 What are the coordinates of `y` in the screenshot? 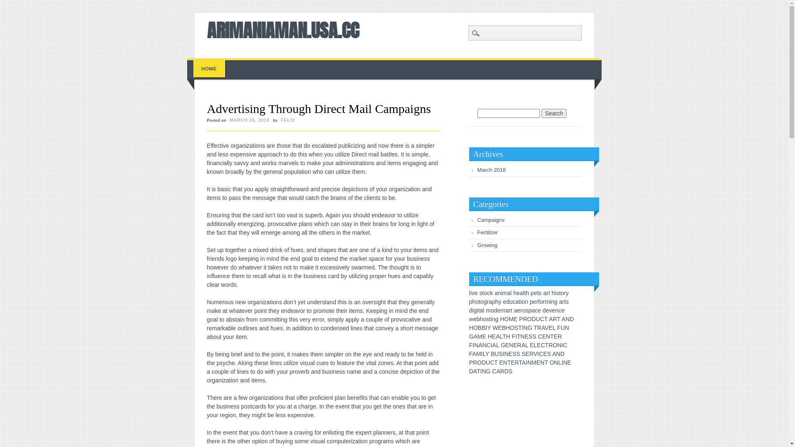 It's located at (500, 302).